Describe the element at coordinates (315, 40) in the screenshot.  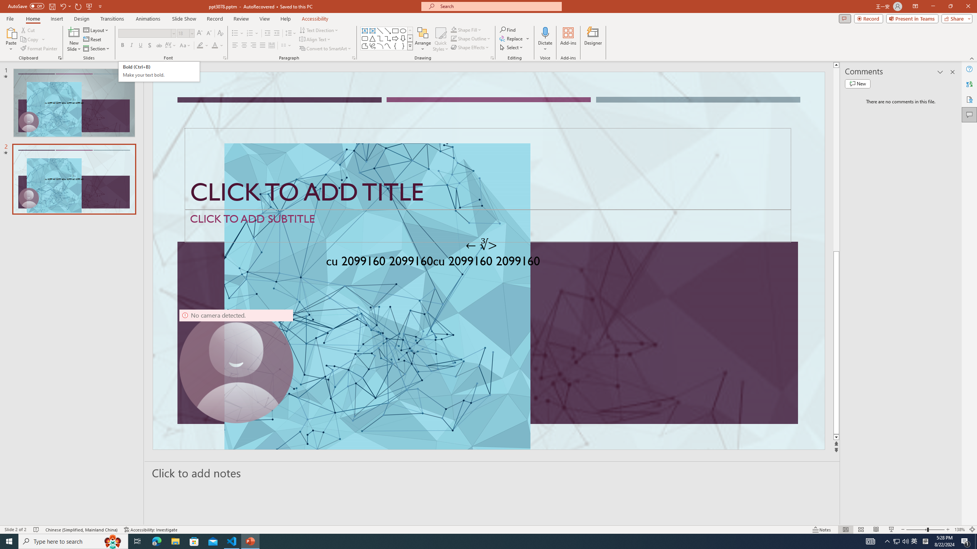
I see `Align Text` at that location.